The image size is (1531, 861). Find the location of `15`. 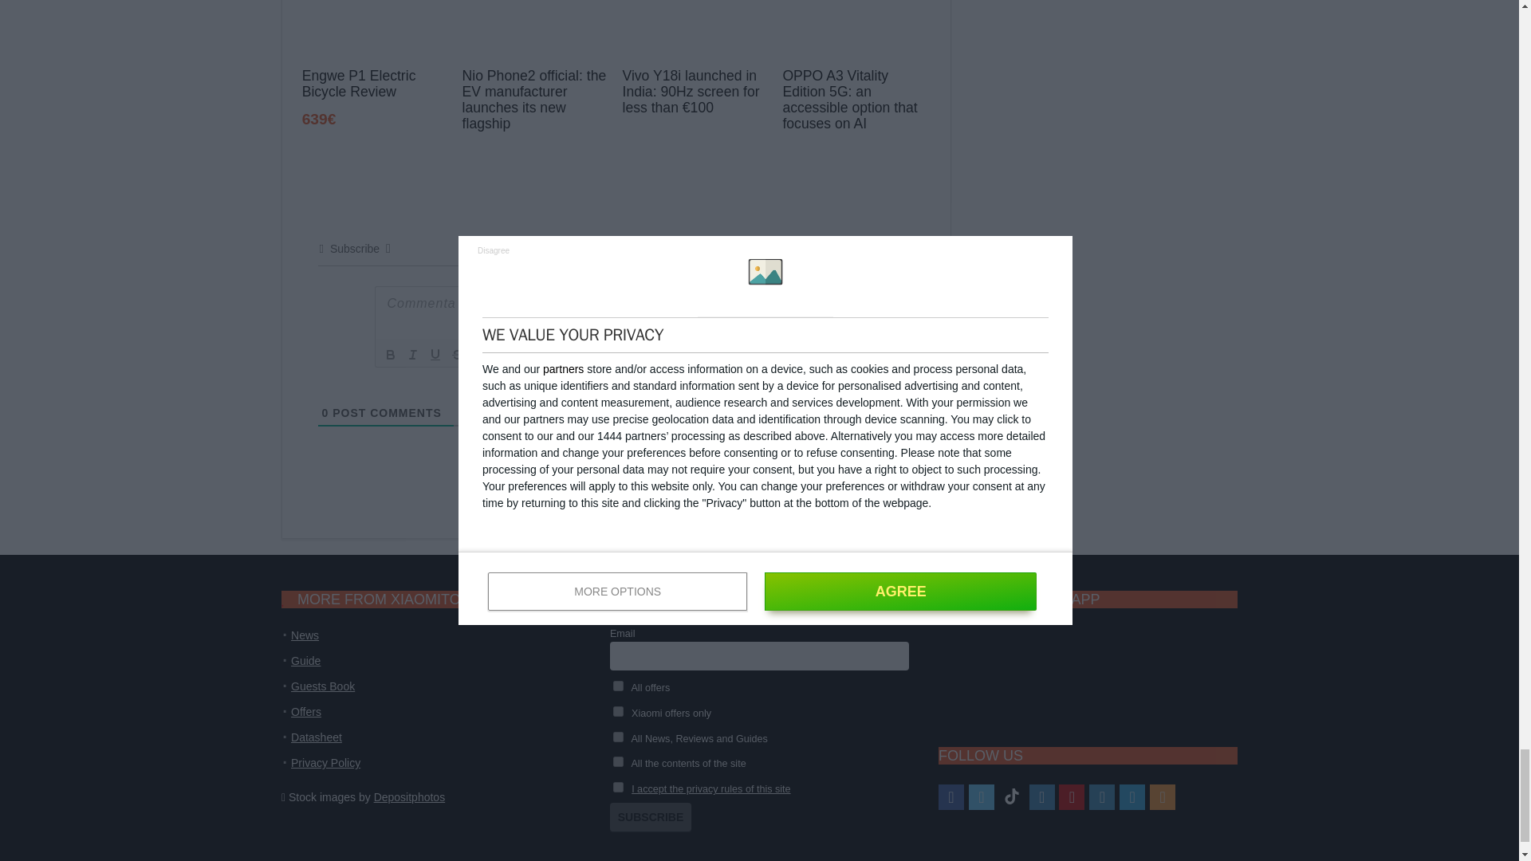

15 is located at coordinates (618, 737).